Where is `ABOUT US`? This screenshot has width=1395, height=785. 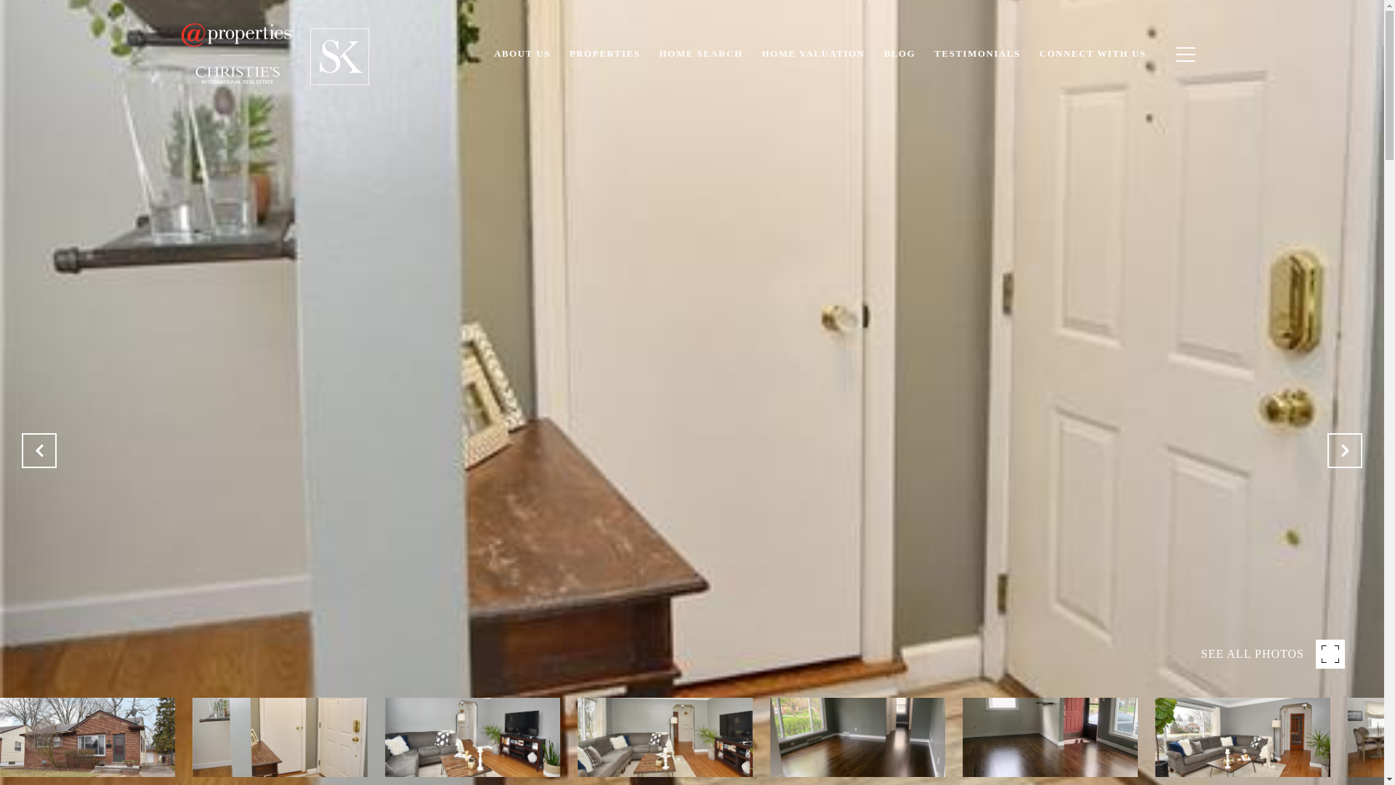
ABOUT US is located at coordinates (522, 54).